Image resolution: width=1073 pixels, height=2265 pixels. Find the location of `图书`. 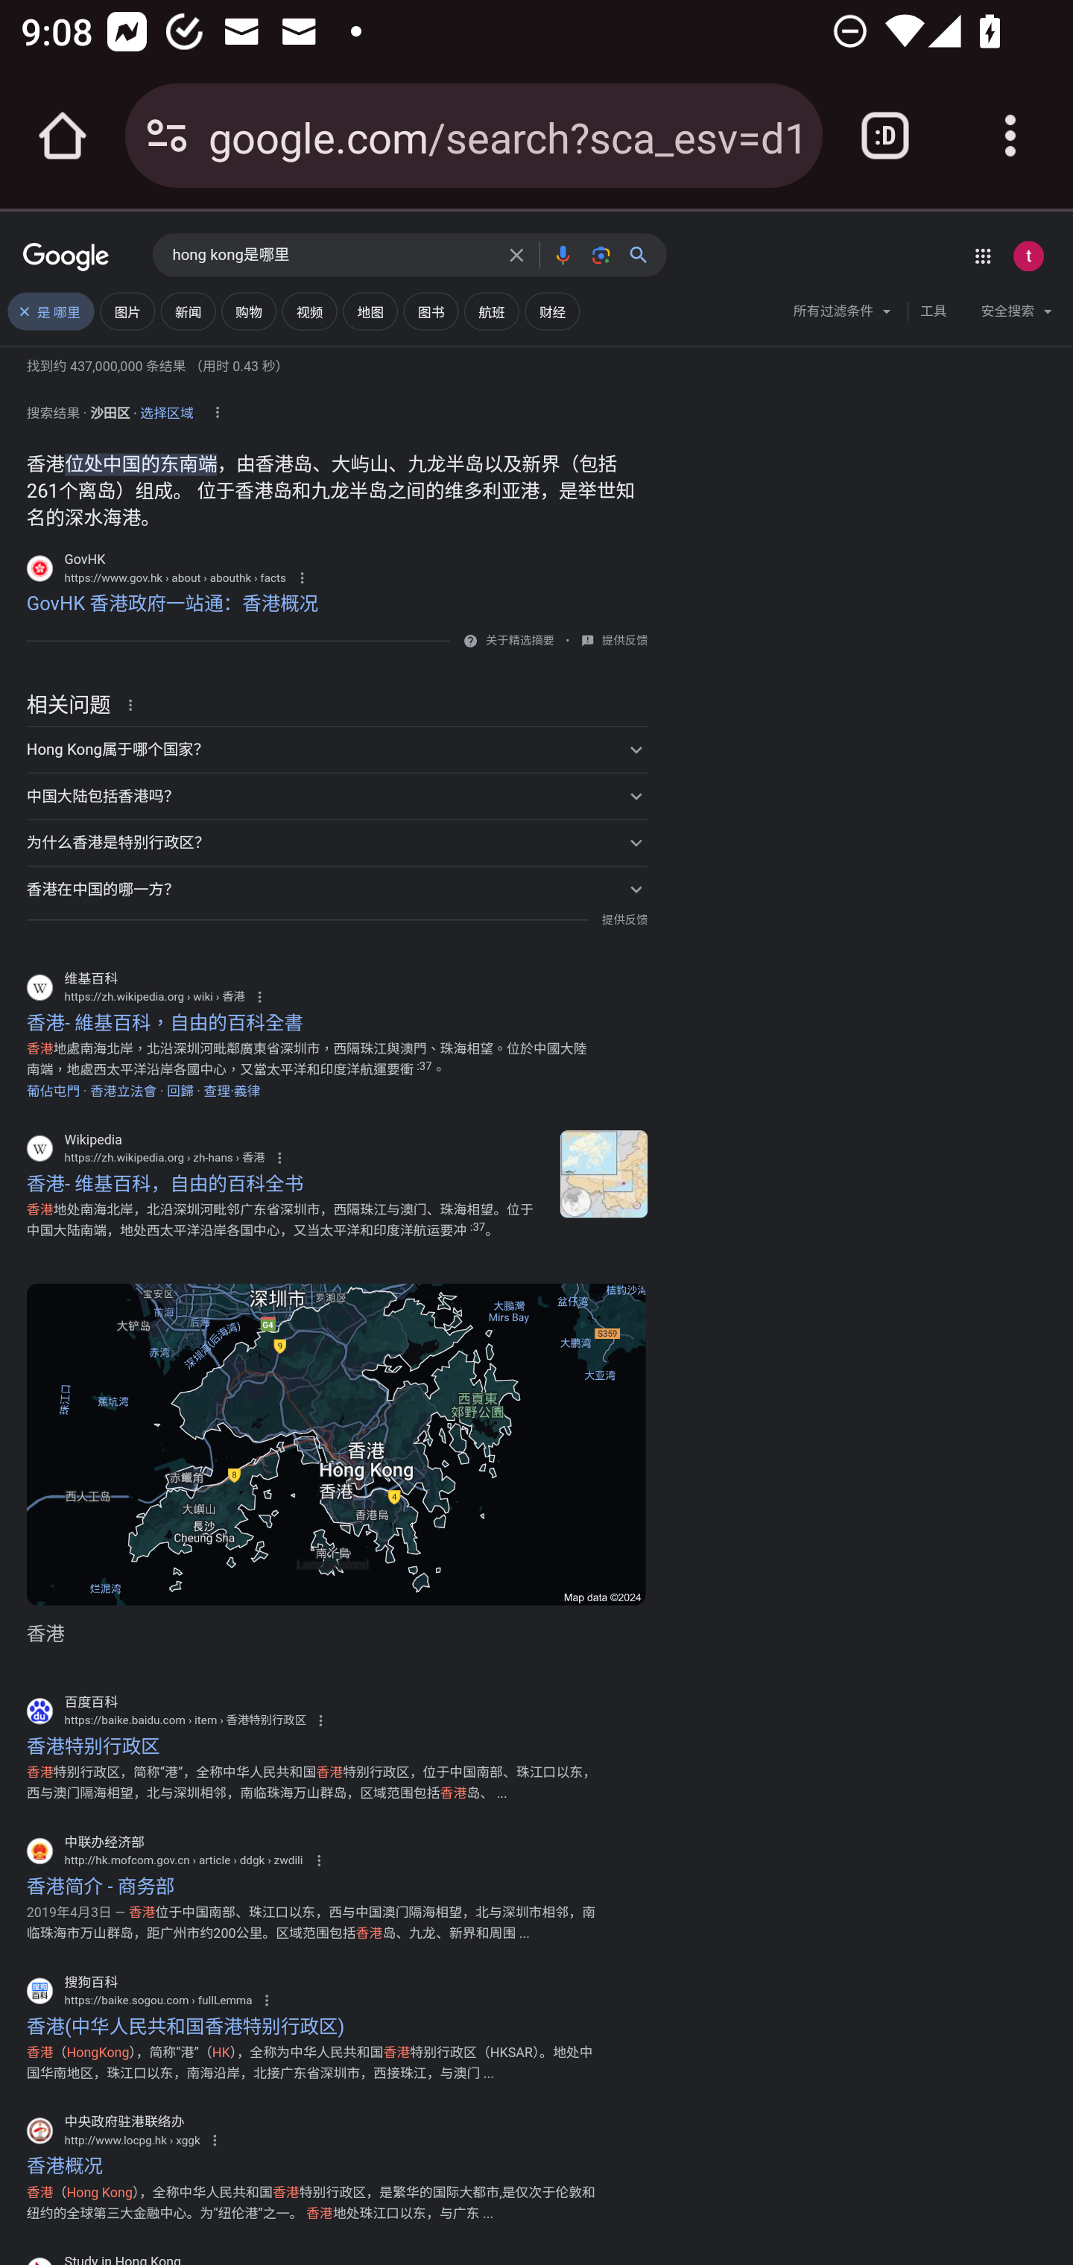

图书 is located at coordinates (431, 311).